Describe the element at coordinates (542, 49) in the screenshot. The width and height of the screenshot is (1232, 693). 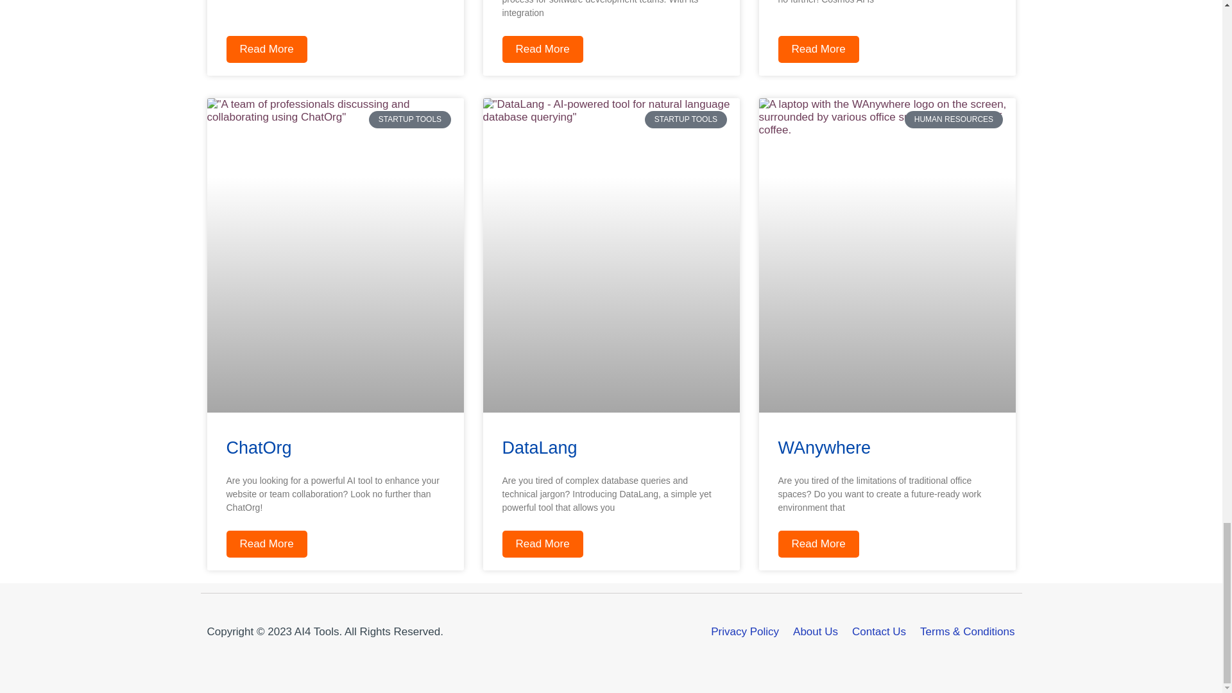
I see `Read More` at that location.